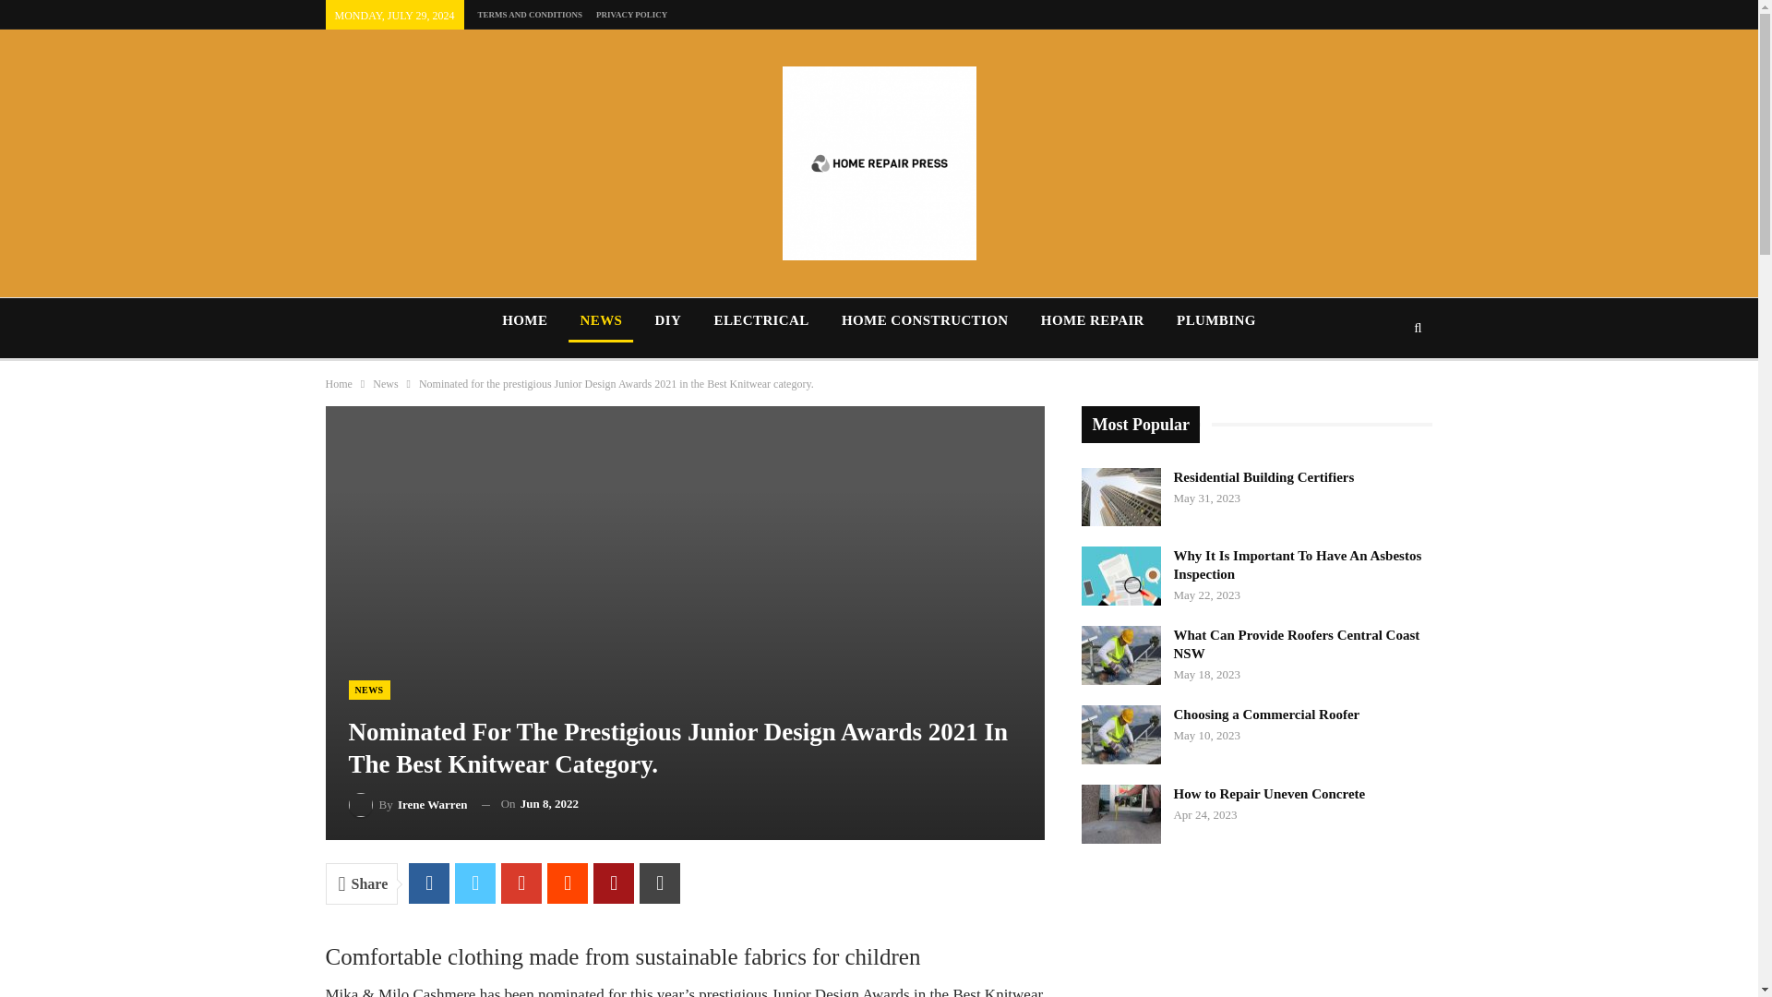 This screenshot has width=1772, height=997. I want to click on NEWS, so click(602, 319).